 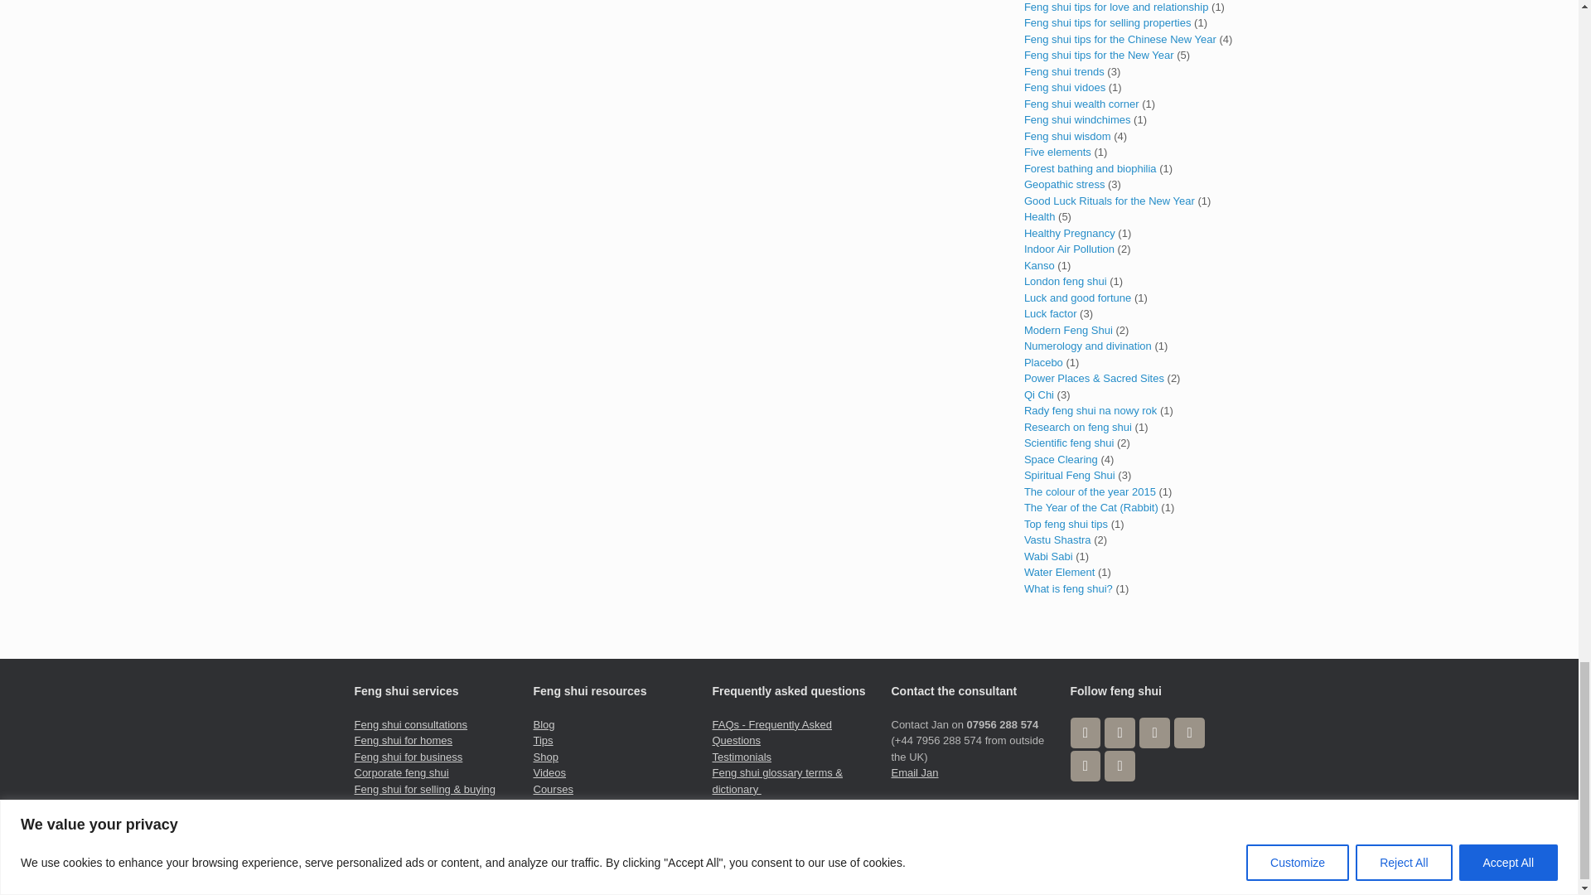 What do you see at coordinates (411, 724) in the screenshot?
I see `Feng Shui Consultations` at bounding box center [411, 724].